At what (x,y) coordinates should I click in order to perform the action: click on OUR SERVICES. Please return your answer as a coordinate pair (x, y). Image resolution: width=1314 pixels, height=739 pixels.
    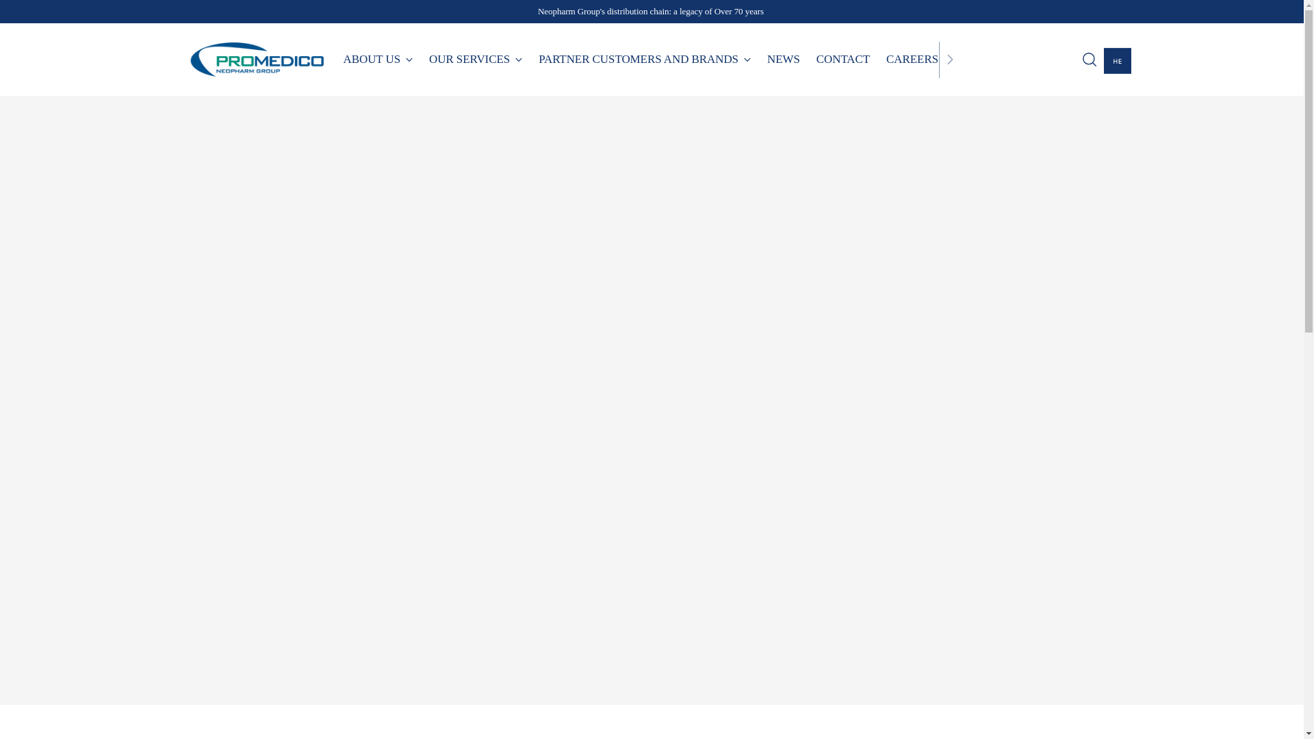
    Looking at the image, I should click on (475, 59).